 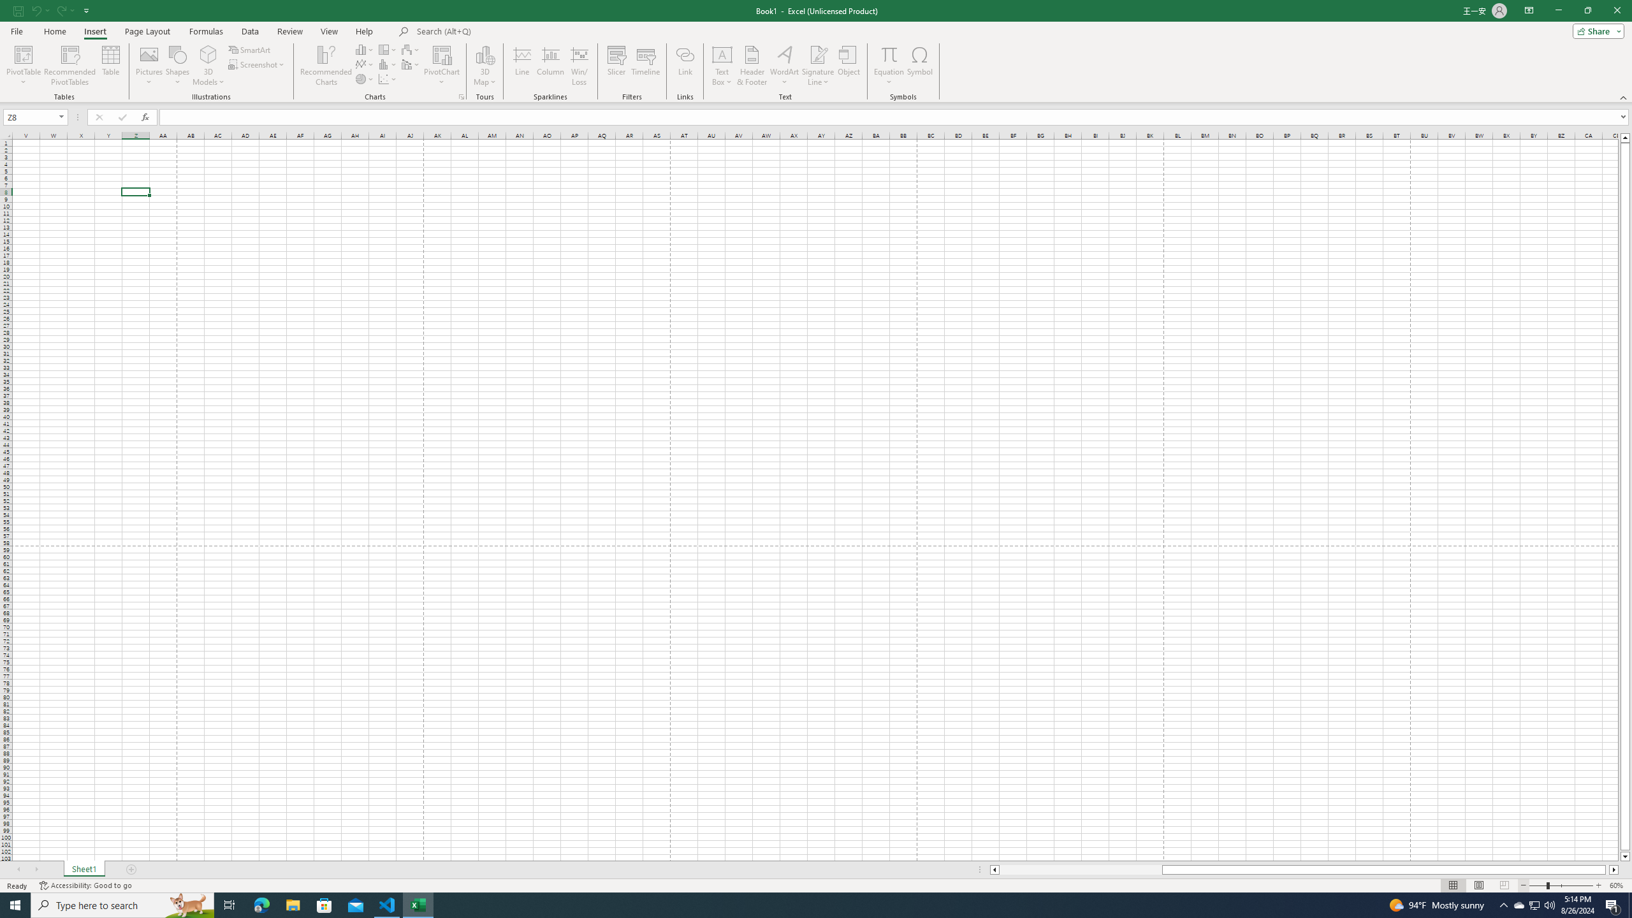 What do you see at coordinates (411, 64) in the screenshot?
I see `Insert Combo Chart` at bounding box center [411, 64].